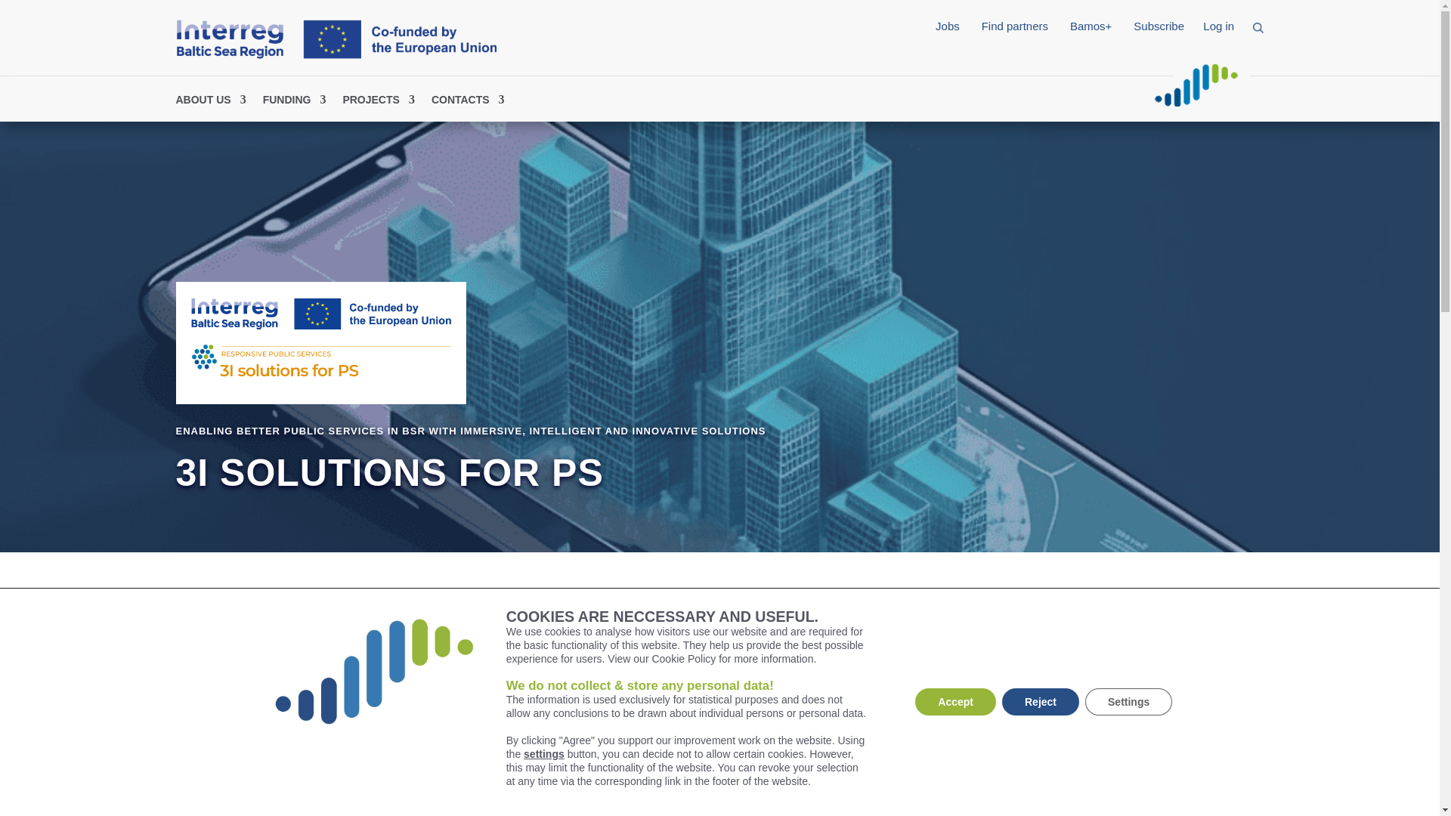 The width and height of the screenshot is (1451, 816). What do you see at coordinates (862, 98) in the screenshot?
I see `Find partners` at bounding box center [862, 98].